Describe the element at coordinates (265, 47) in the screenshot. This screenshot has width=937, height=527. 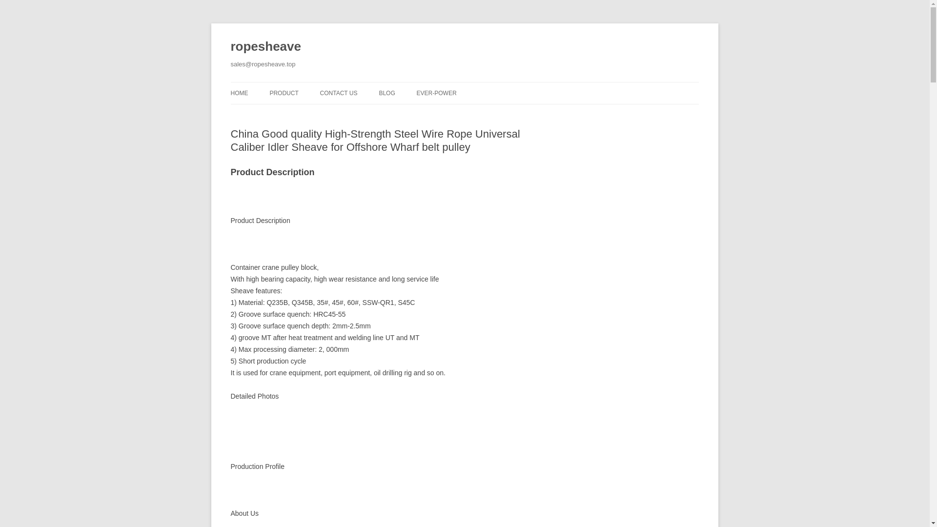
I see `ropesheave` at that location.